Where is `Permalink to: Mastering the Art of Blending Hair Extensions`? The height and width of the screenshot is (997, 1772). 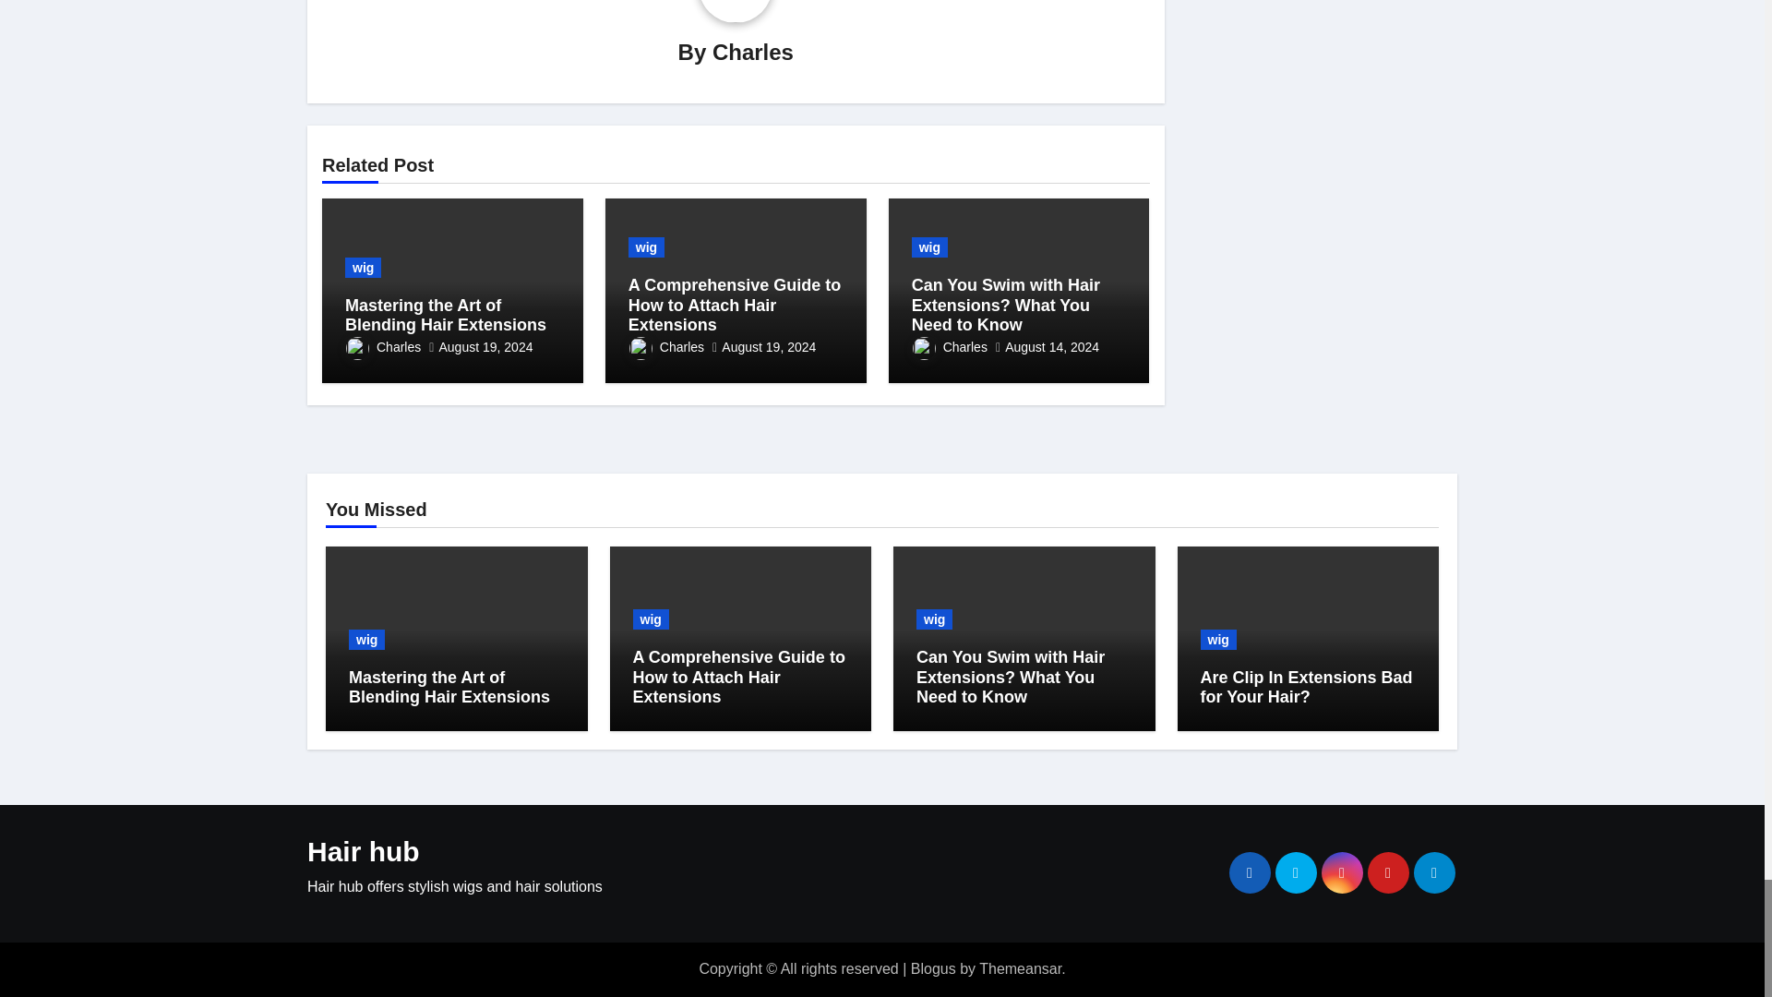
Permalink to: Mastering the Art of Blending Hair Extensions is located at coordinates (445, 315).